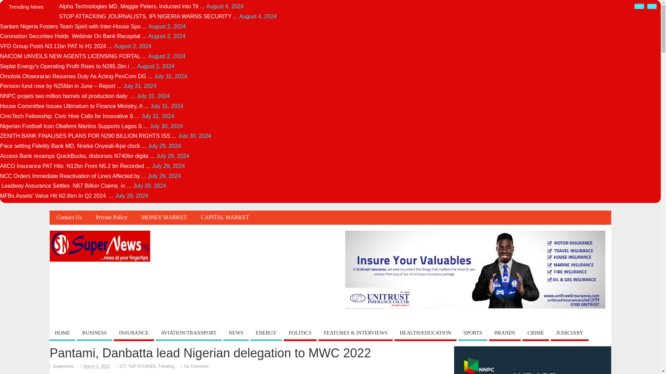  Describe the element at coordinates (73, 56) in the screenshot. I see `NAICOM UNVEILS NEW AGENTS LICENSING FORTAL ...` at that location.